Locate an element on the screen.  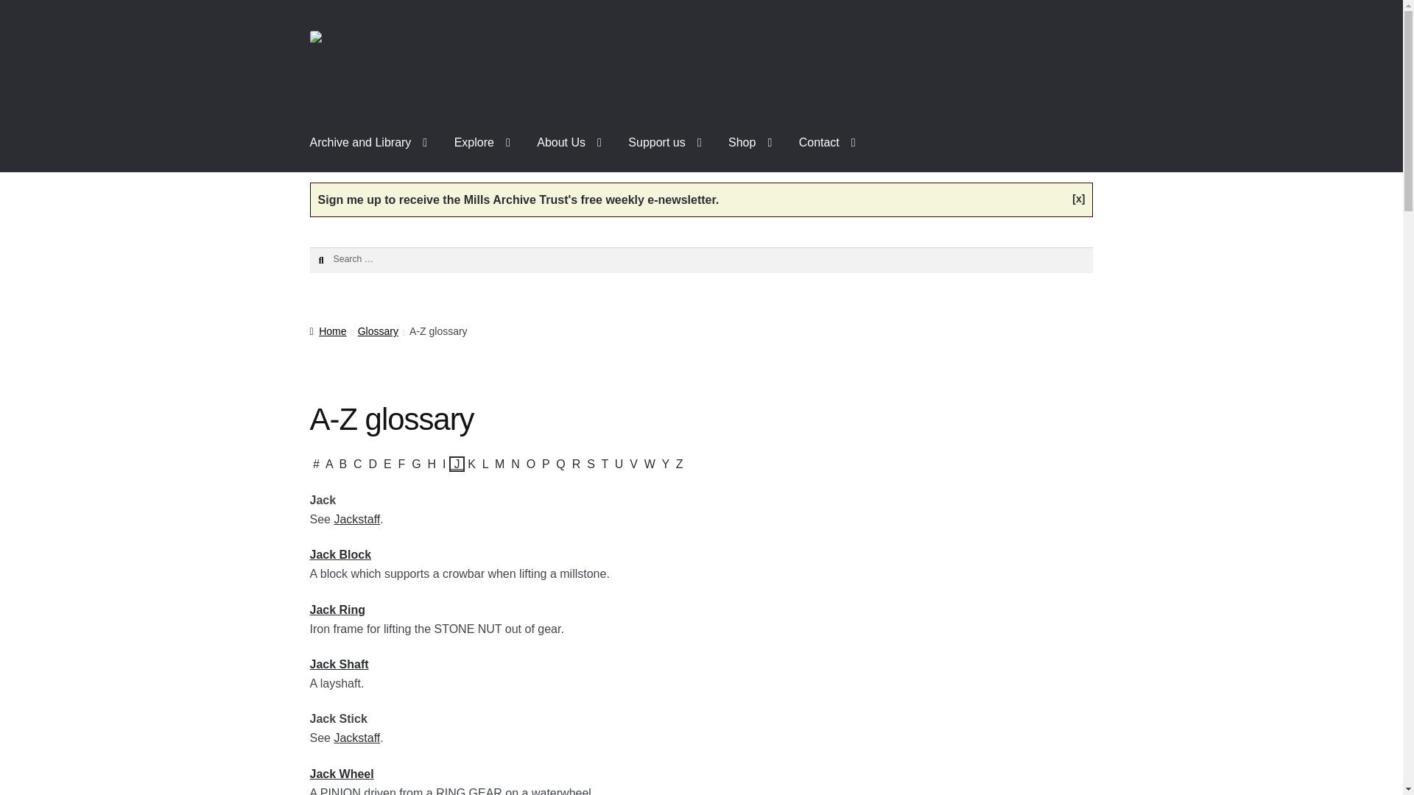
Archive and Library is located at coordinates (369, 143).